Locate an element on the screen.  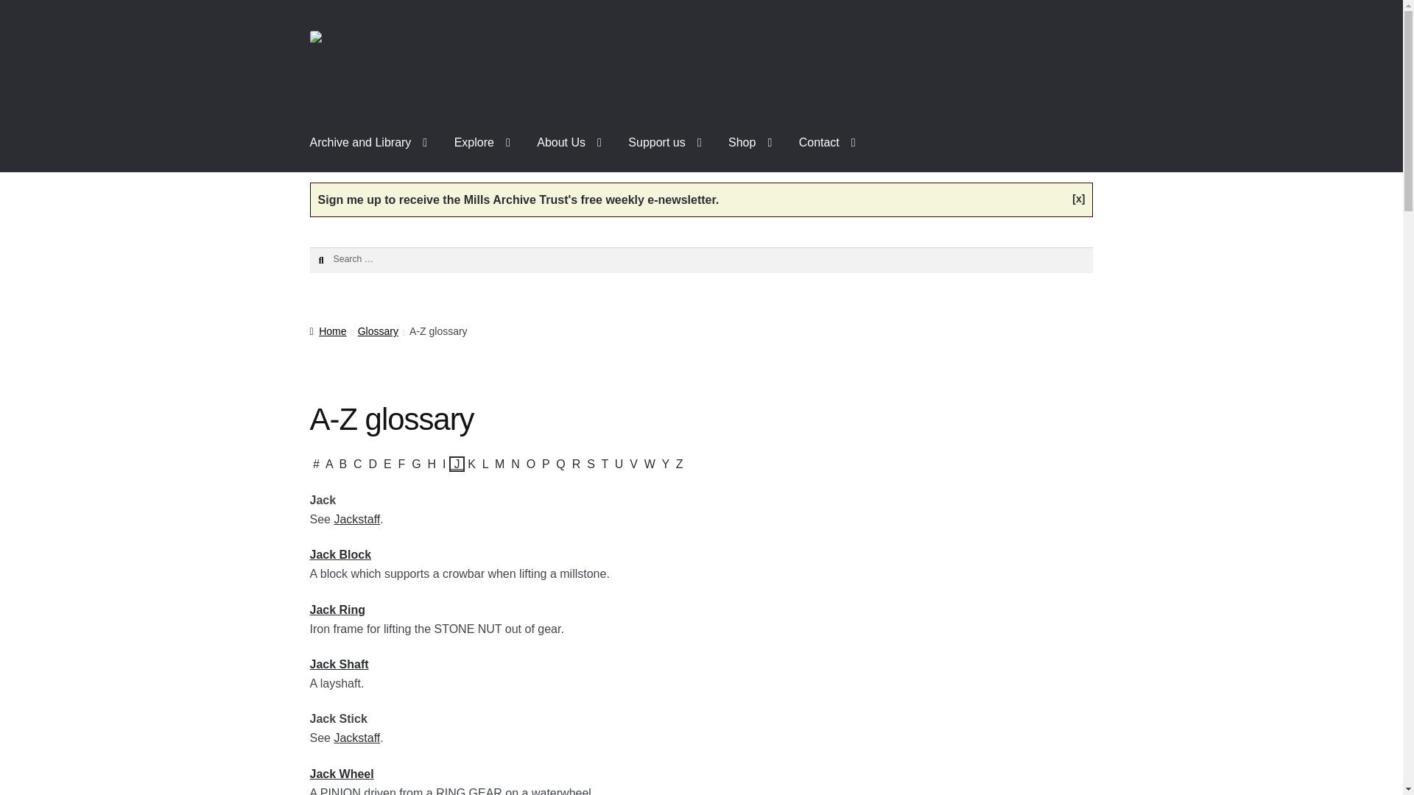
Archive and Library is located at coordinates (369, 143).